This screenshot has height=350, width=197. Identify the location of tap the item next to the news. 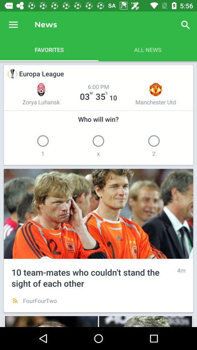
(185, 25).